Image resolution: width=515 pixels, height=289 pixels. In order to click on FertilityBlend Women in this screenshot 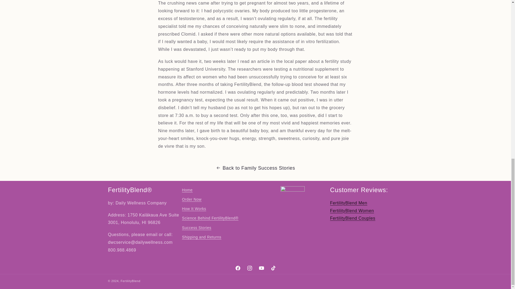, I will do `click(352, 210)`.